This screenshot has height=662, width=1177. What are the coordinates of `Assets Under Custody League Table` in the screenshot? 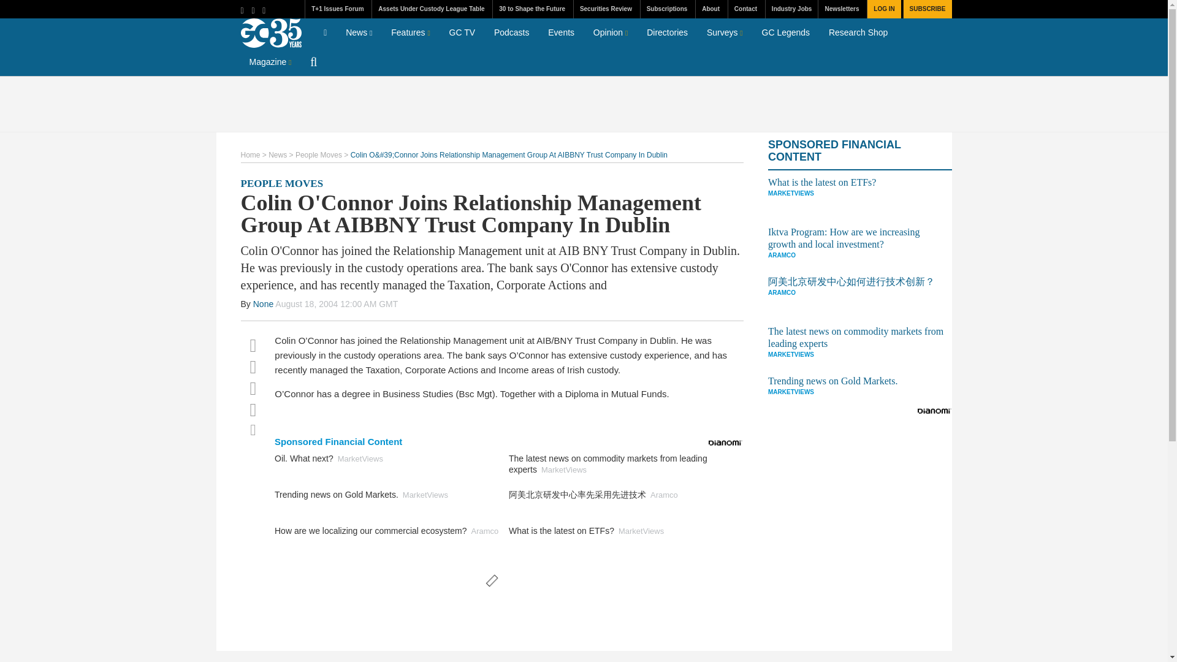 It's located at (431, 9).